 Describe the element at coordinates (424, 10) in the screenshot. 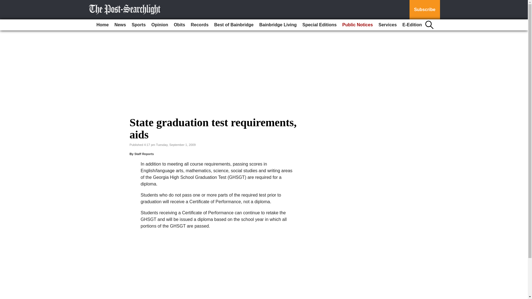

I see `Subscribe` at that location.